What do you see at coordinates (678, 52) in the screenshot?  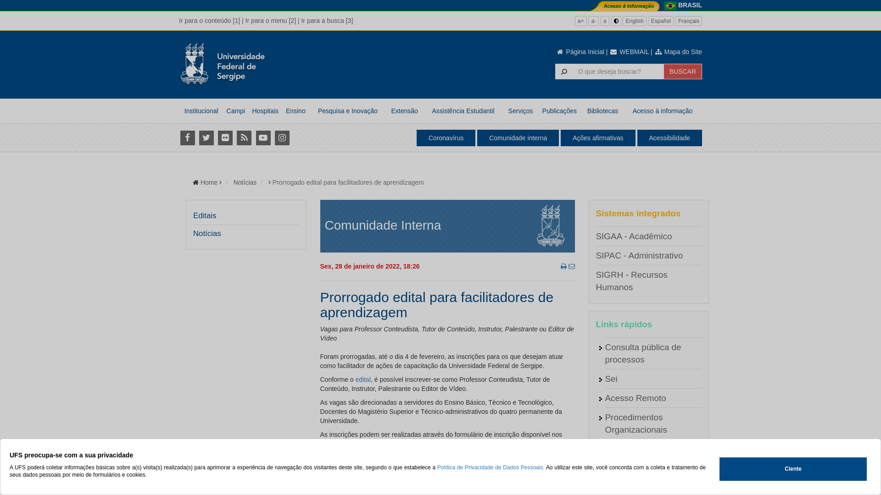 I see `Mapa do Site` at bounding box center [678, 52].